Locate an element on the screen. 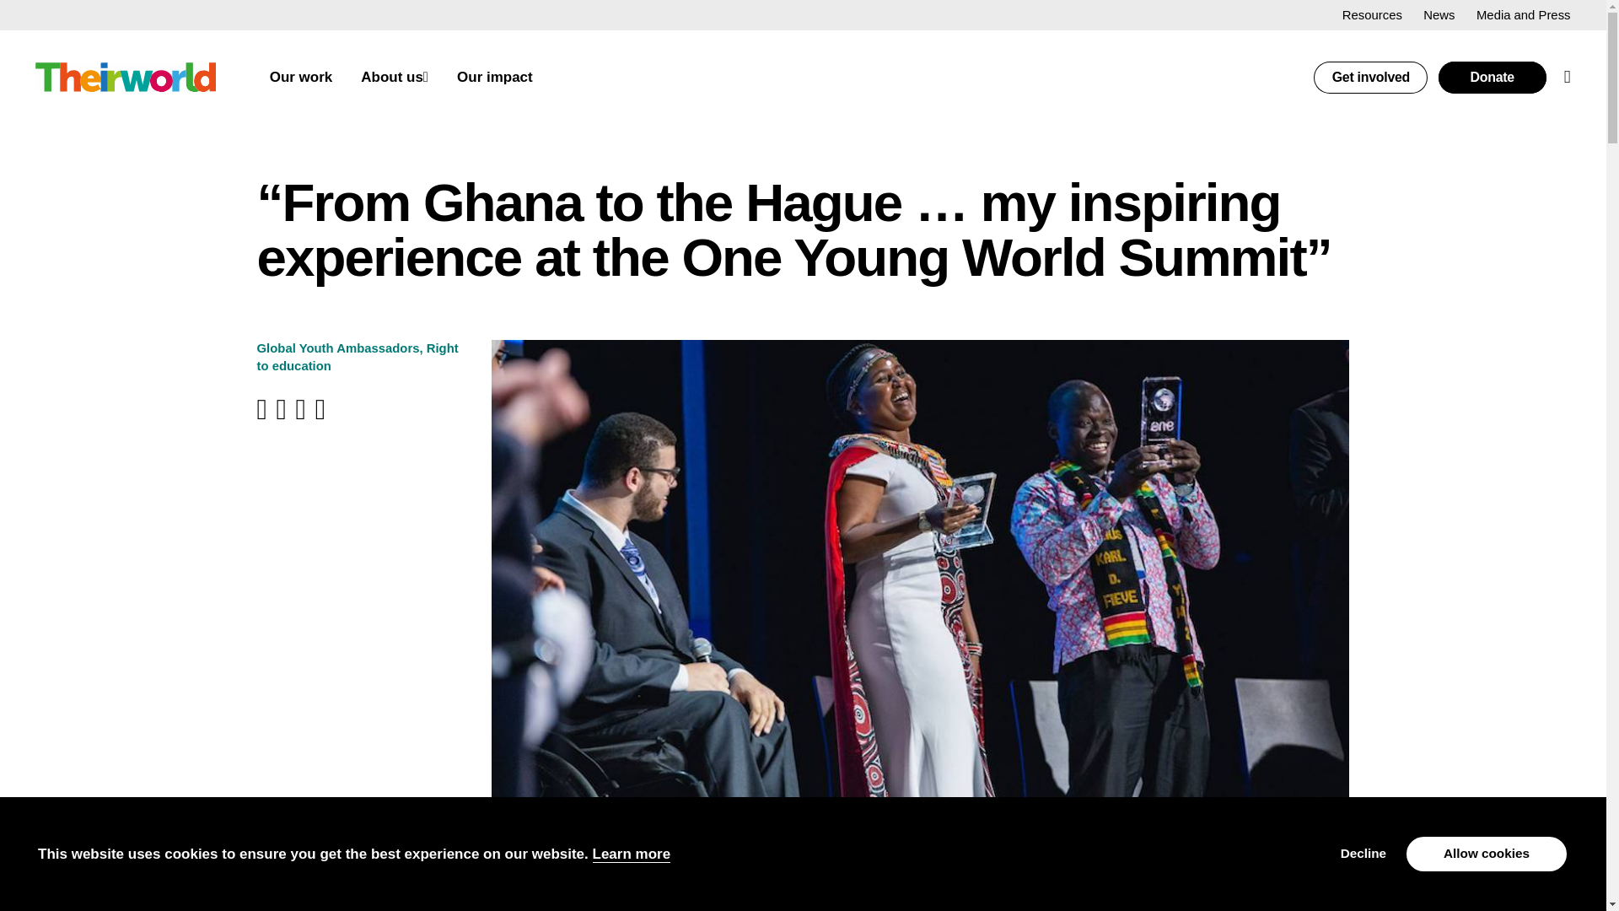 The width and height of the screenshot is (1619, 911). Our work is located at coordinates (302, 78).